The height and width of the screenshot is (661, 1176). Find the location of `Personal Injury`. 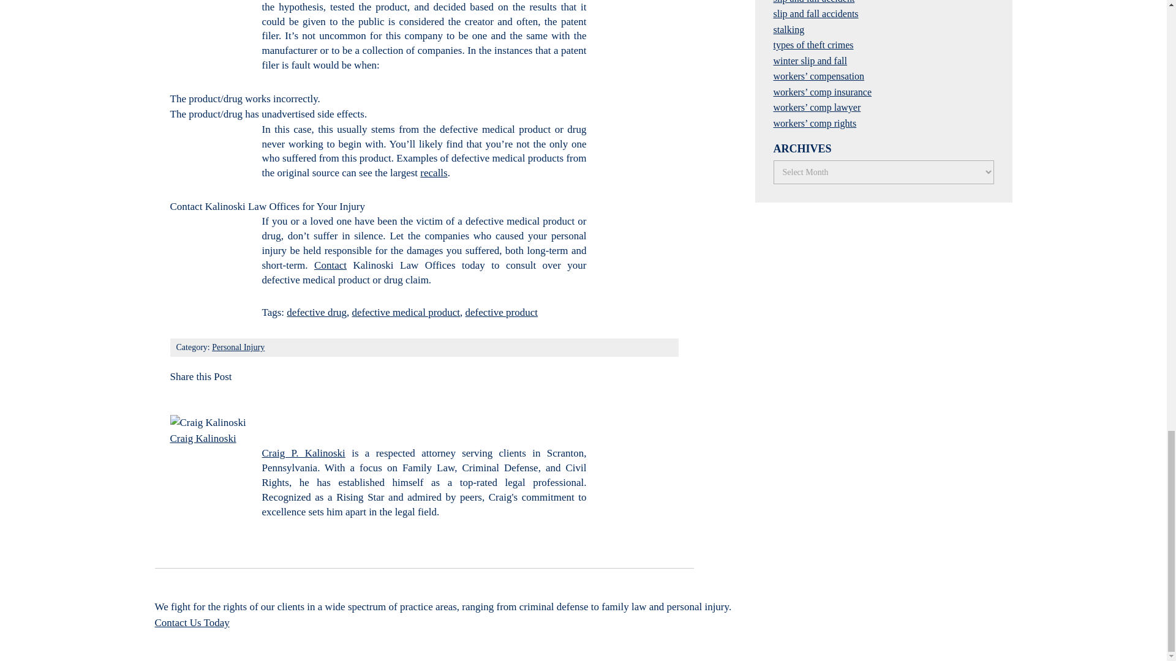

Personal Injury is located at coordinates (238, 347).